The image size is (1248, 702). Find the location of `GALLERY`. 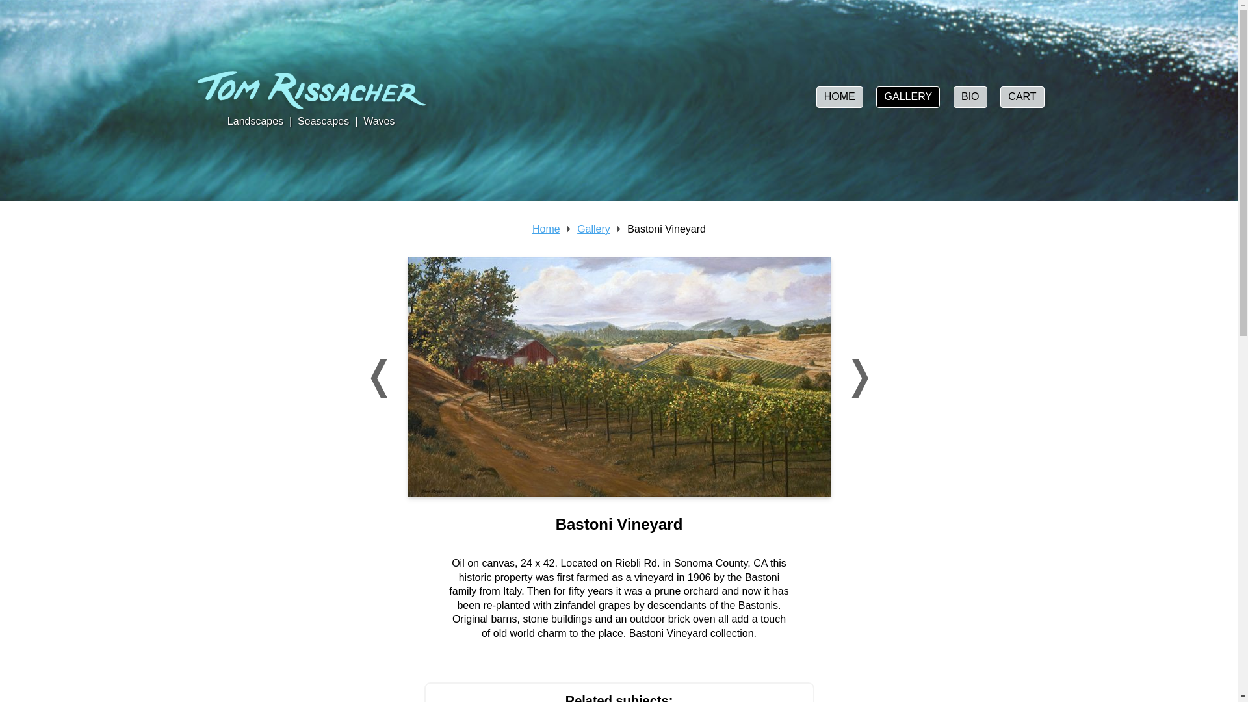

GALLERY is located at coordinates (907, 97).